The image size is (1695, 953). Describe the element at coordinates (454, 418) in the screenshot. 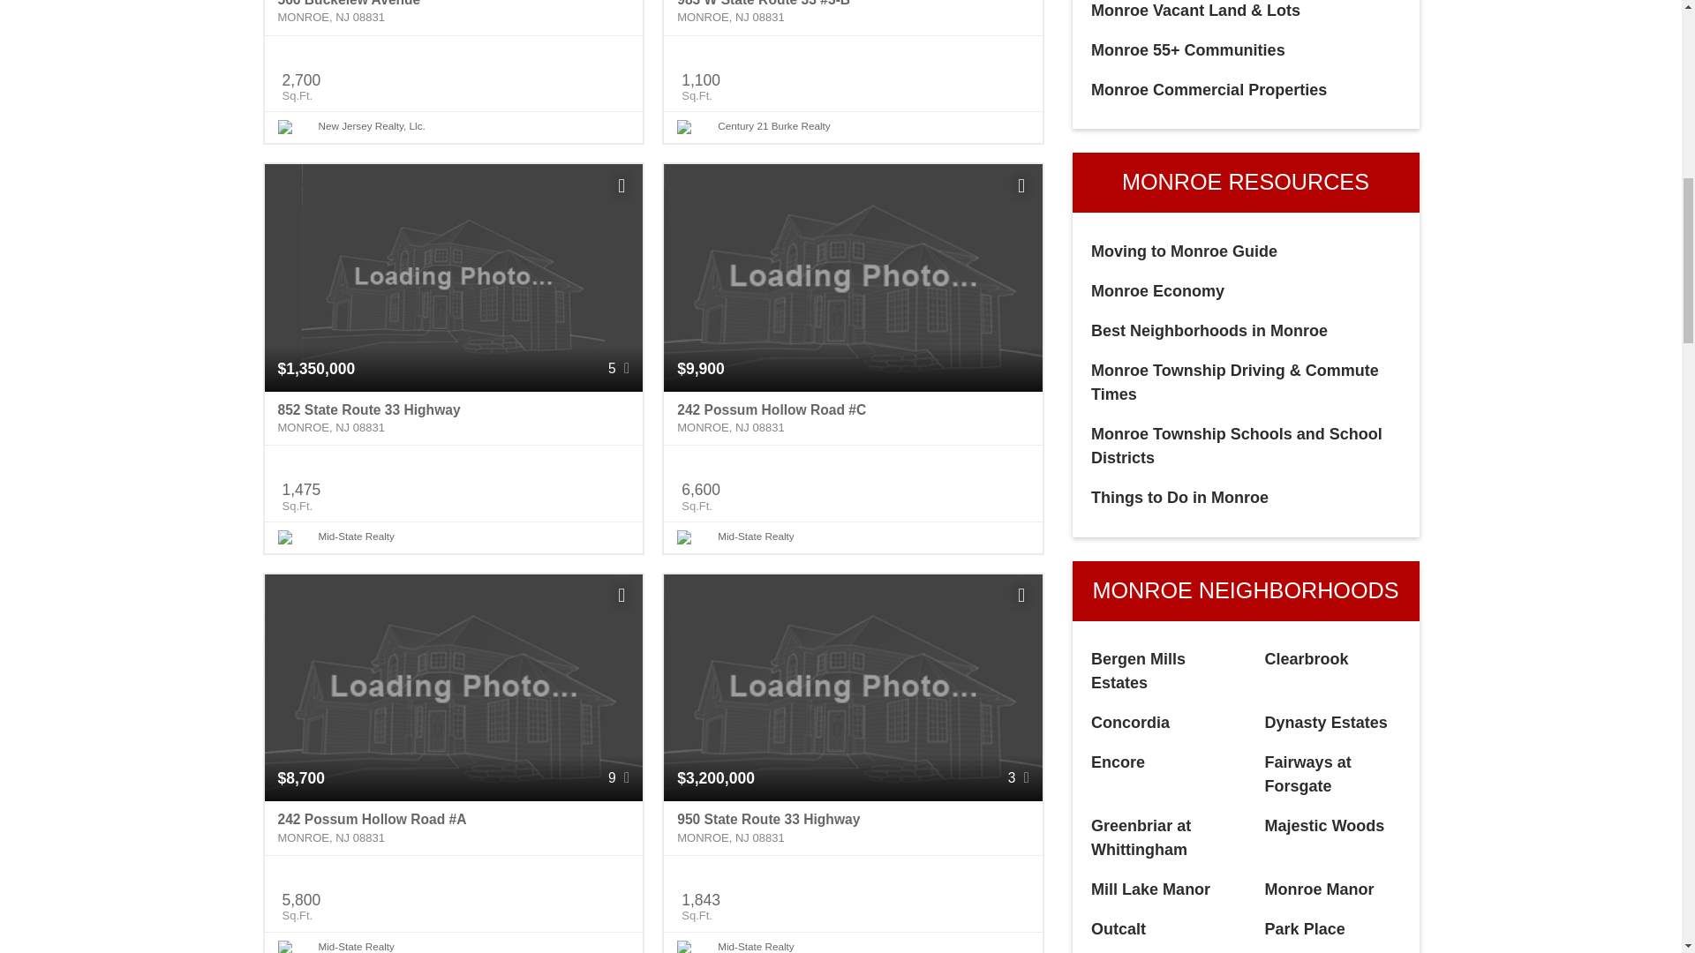

I see `852 State Route 33 Highway Monroe,  NJ 08831` at that location.